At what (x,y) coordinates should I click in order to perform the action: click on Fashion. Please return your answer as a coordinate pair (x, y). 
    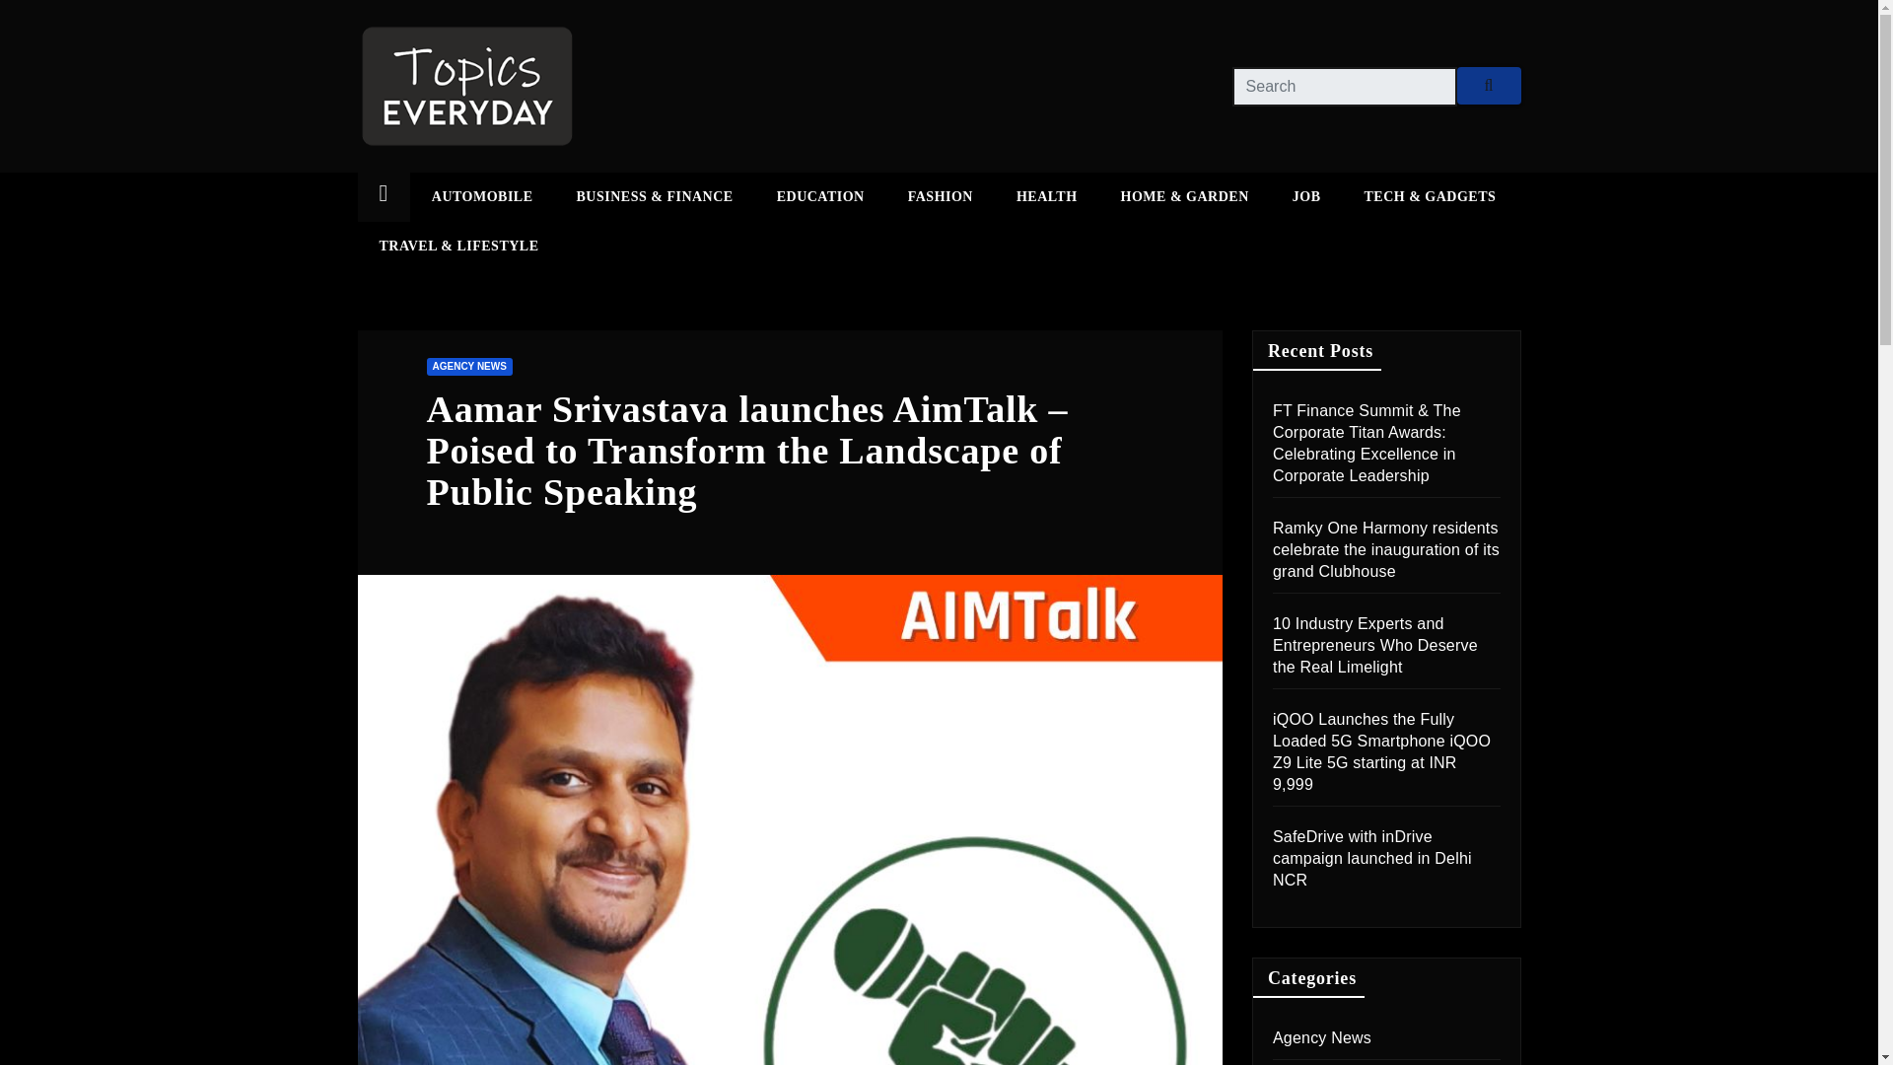
    Looking at the image, I should click on (941, 196).